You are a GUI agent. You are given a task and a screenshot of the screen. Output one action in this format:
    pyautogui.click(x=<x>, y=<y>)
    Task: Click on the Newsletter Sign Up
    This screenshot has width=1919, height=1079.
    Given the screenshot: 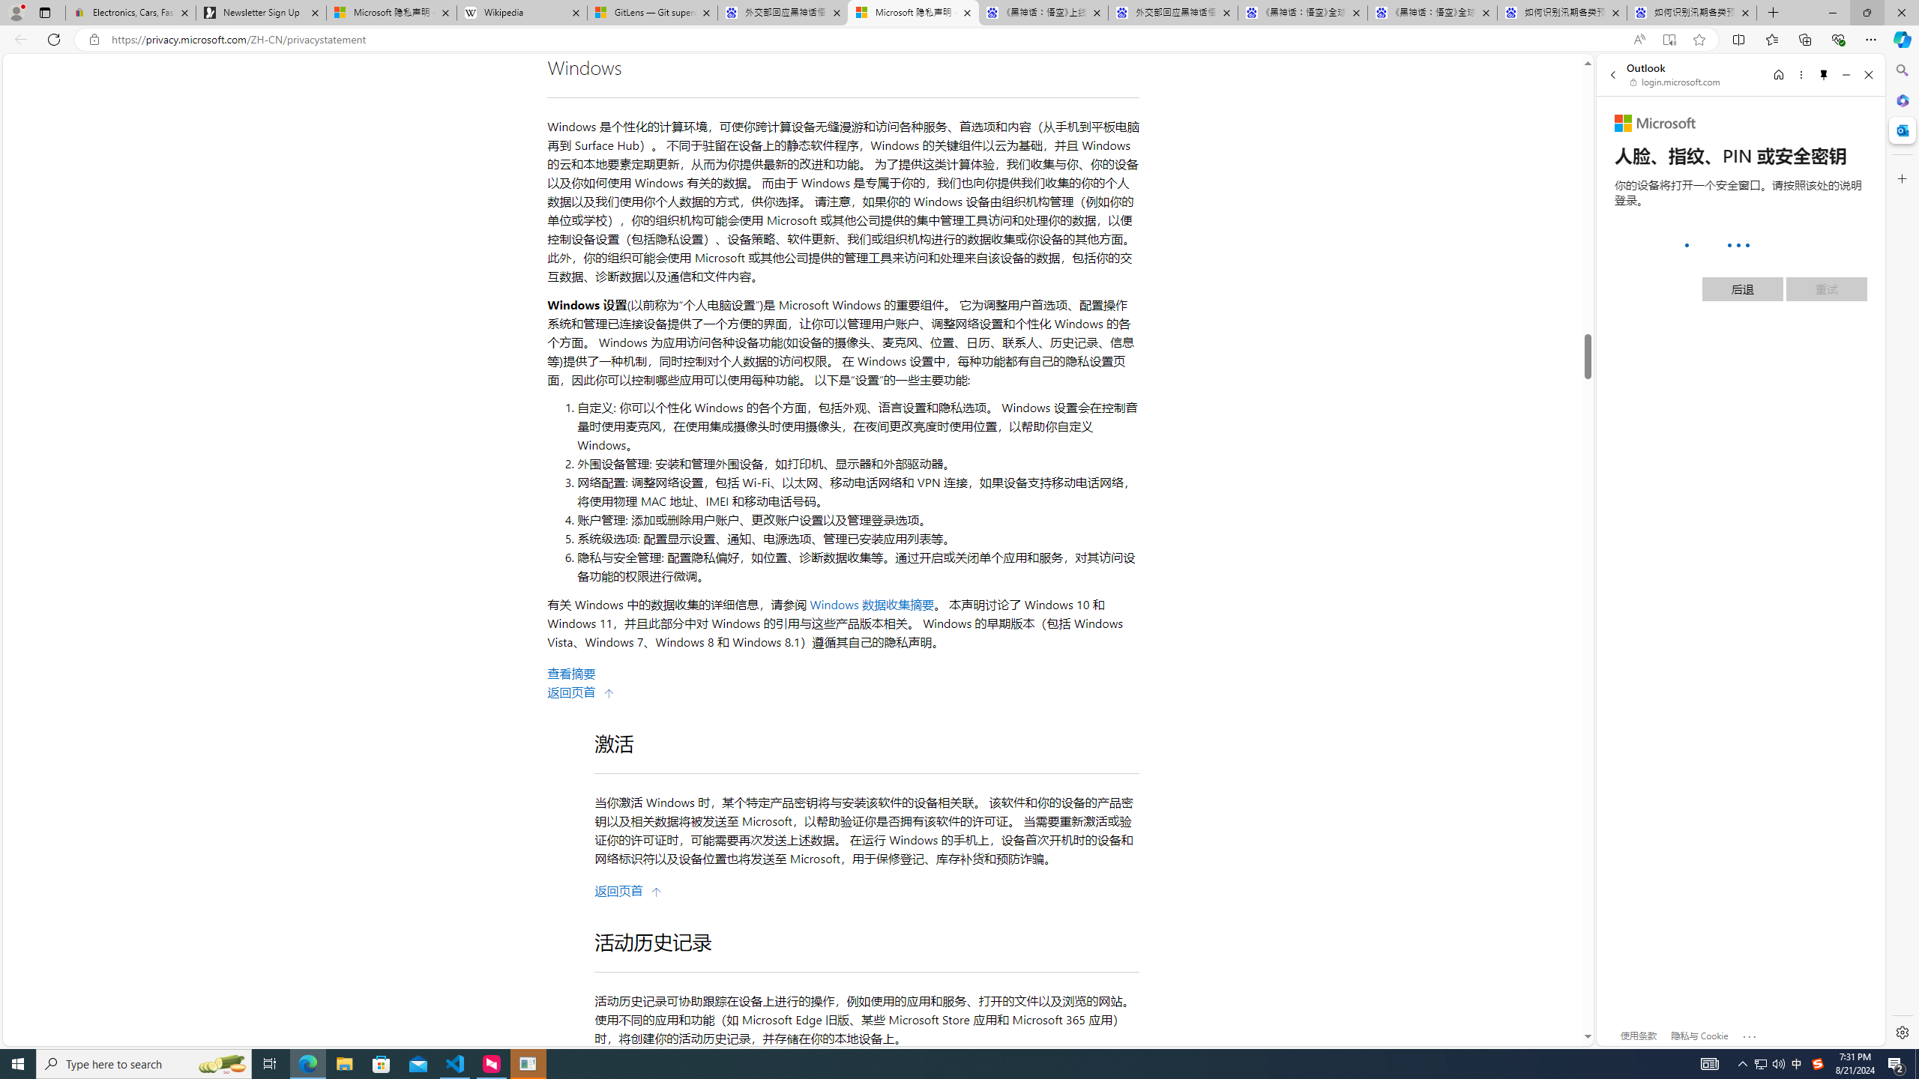 What is the action you would take?
    pyautogui.click(x=261, y=13)
    